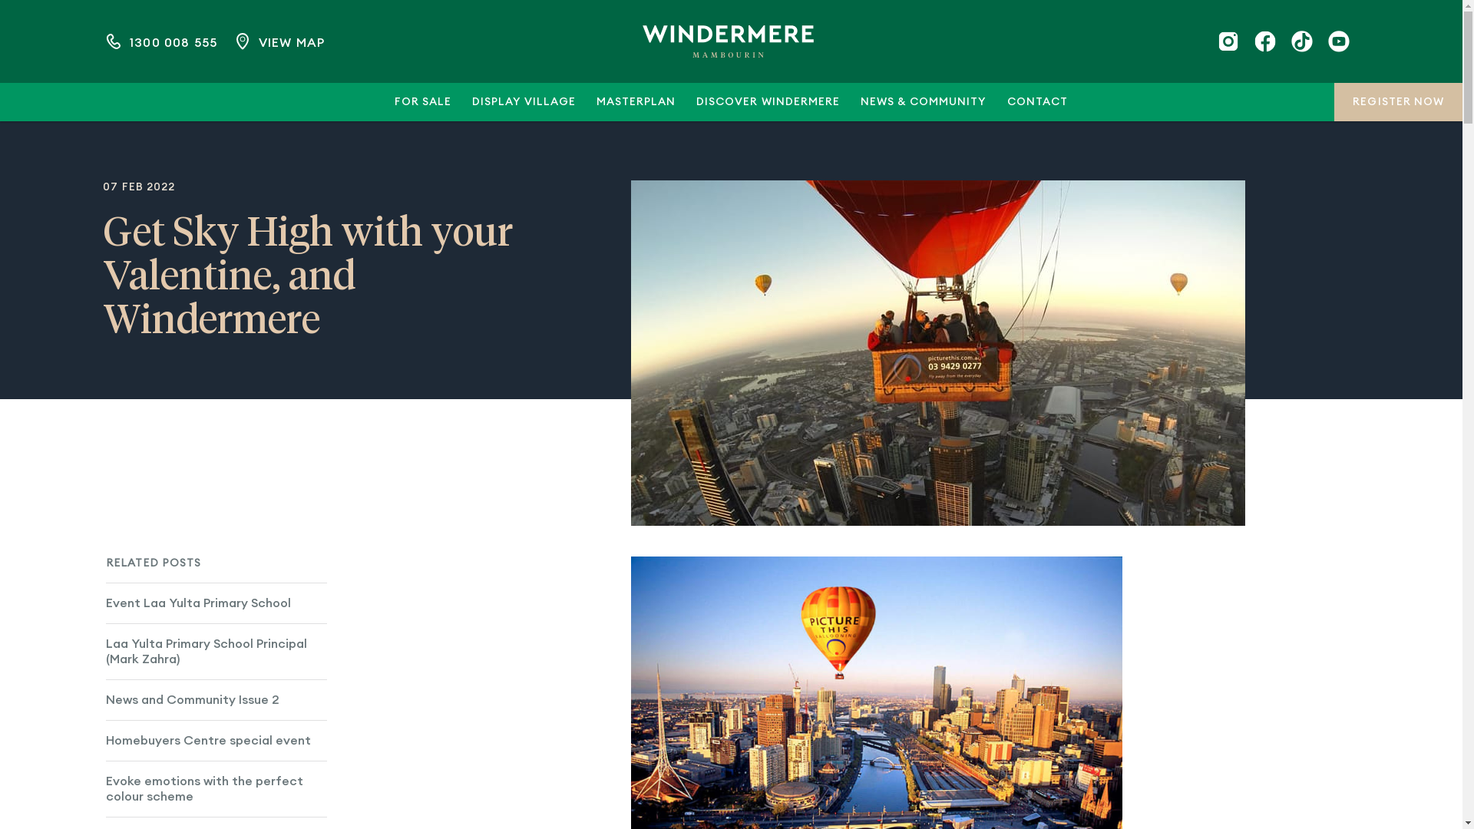 This screenshot has width=1474, height=829. Describe the element at coordinates (524, 102) in the screenshot. I see `DISPLAY VILLAGE` at that location.